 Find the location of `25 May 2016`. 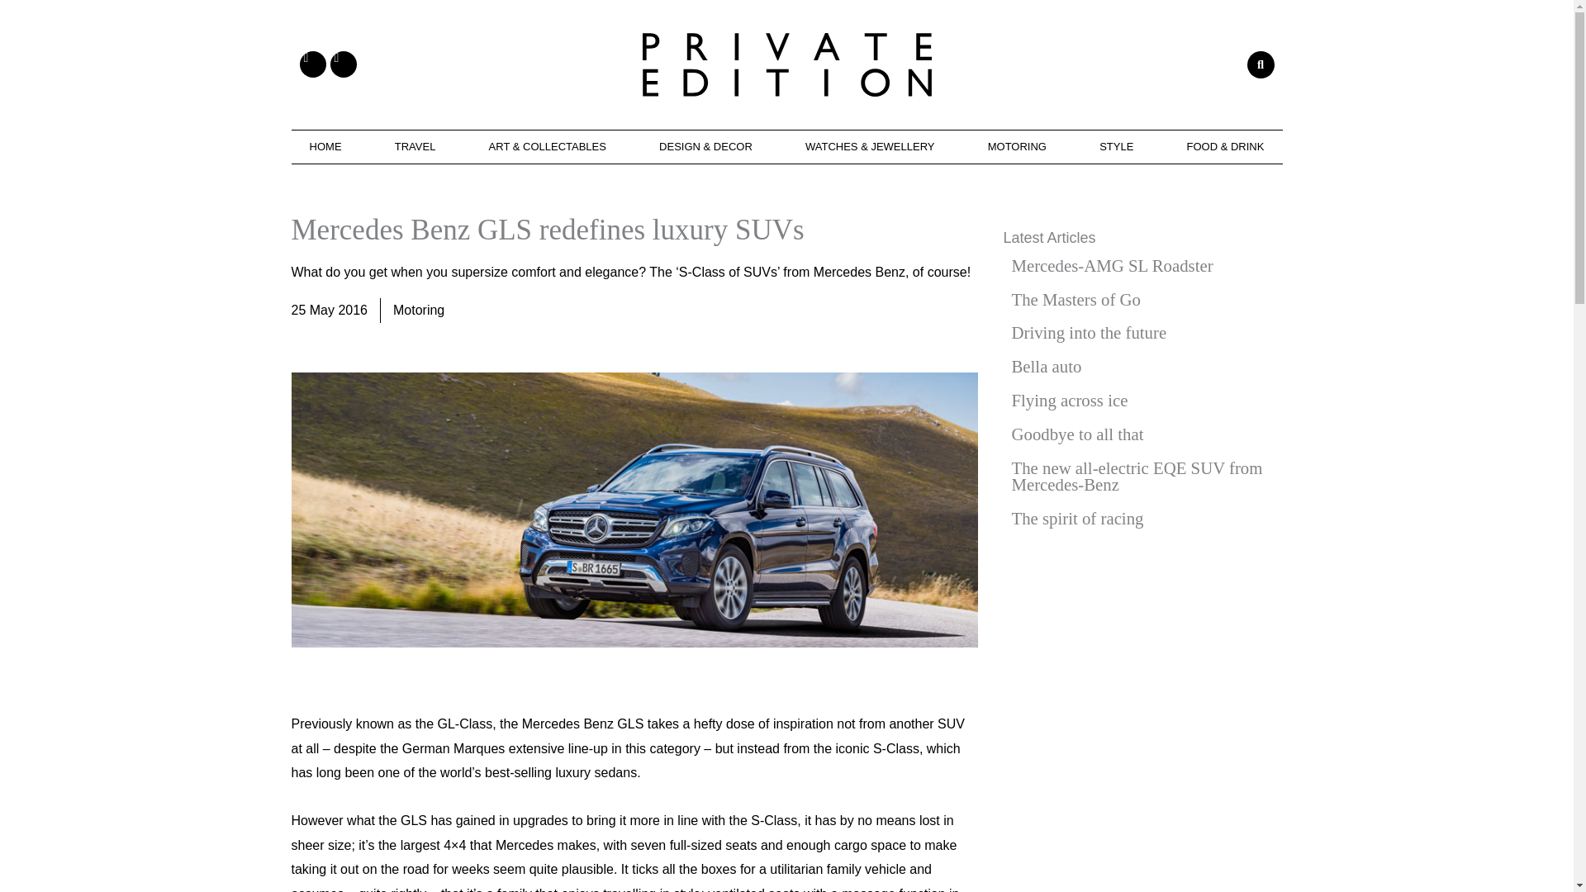

25 May 2016 is located at coordinates (329, 310).